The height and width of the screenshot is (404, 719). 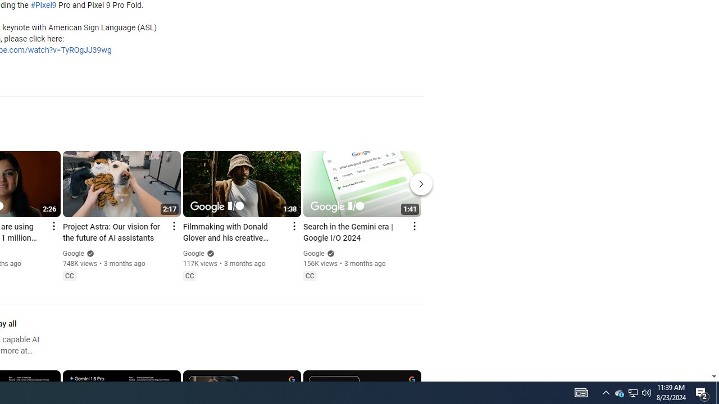 What do you see at coordinates (43, 6) in the screenshot?
I see `#Pixel9` at bounding box center [43, 6].